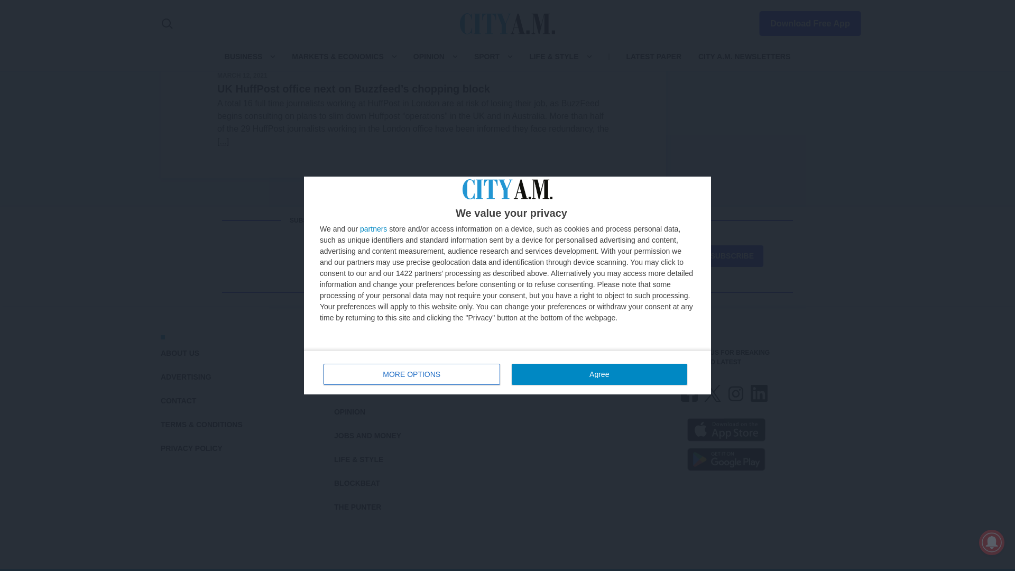 The image size is (1015, 571). I want to click on FACEBOOK, so click(689, 393).